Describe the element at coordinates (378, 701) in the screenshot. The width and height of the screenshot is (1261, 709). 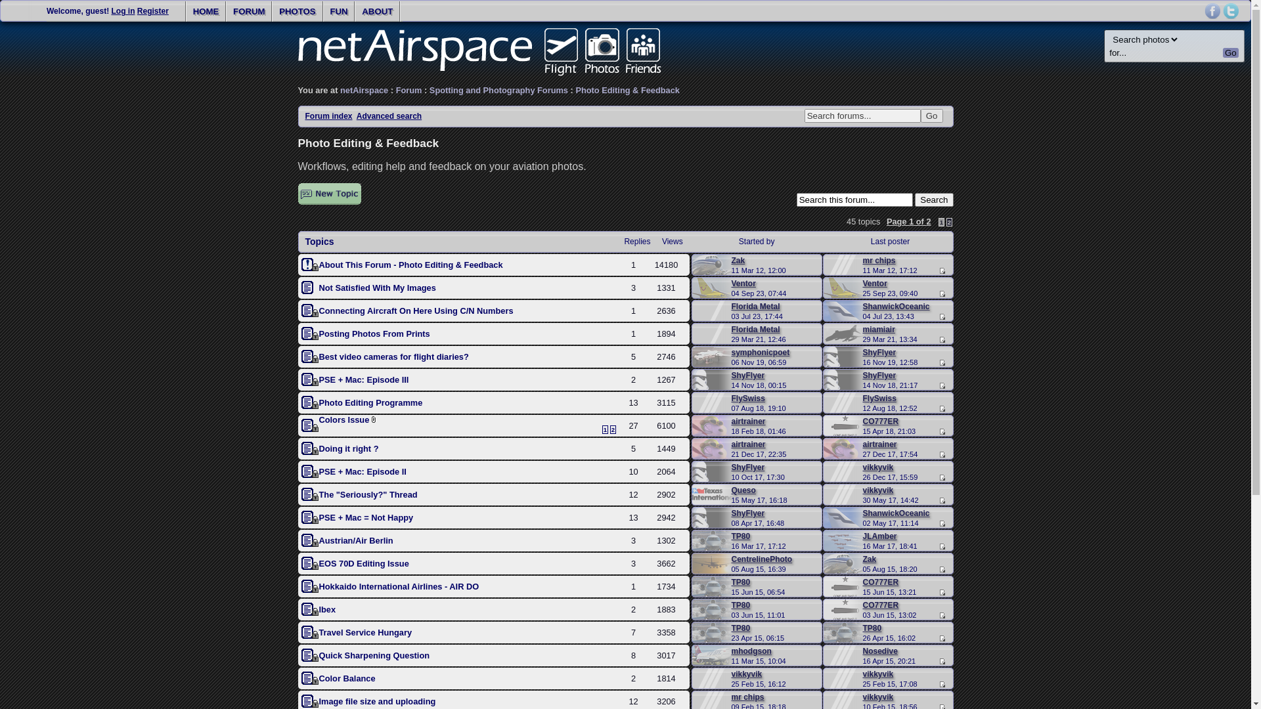
I see `Image file size and uploading` at that location.